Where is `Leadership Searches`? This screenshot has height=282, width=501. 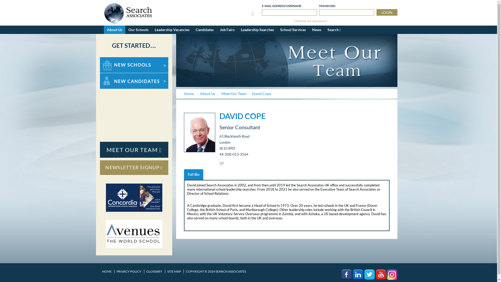 Leadership Searches is located at coordinates (257, 30).